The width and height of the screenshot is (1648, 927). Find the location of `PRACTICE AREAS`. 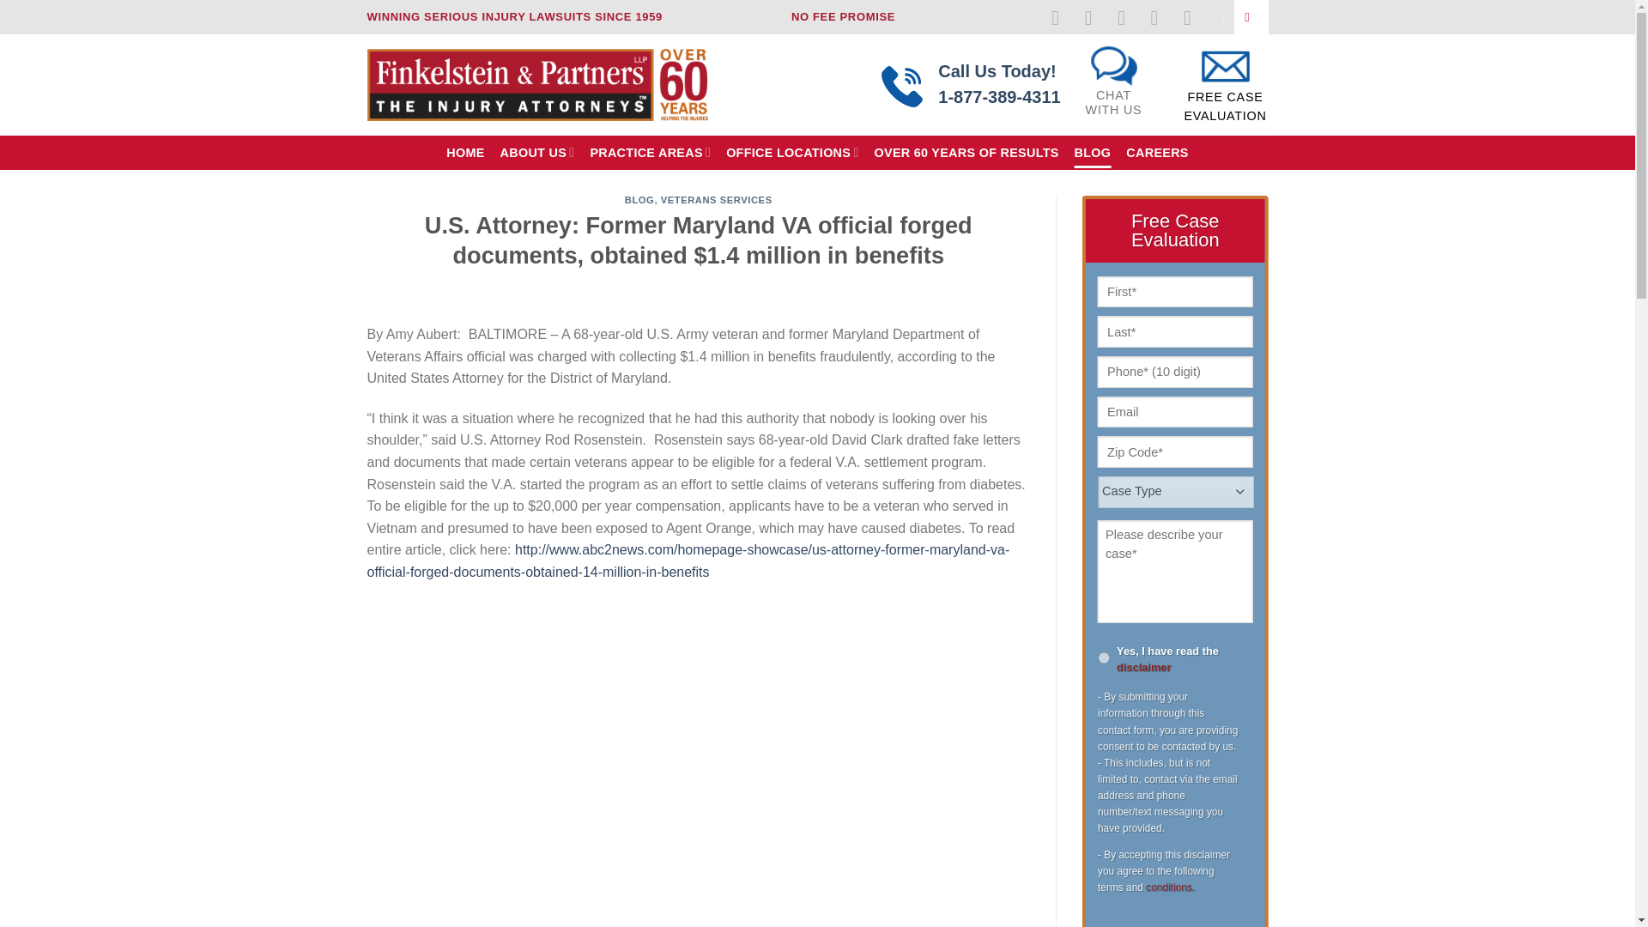

PRACTICE AREAS is located at coordinates (650, 151).